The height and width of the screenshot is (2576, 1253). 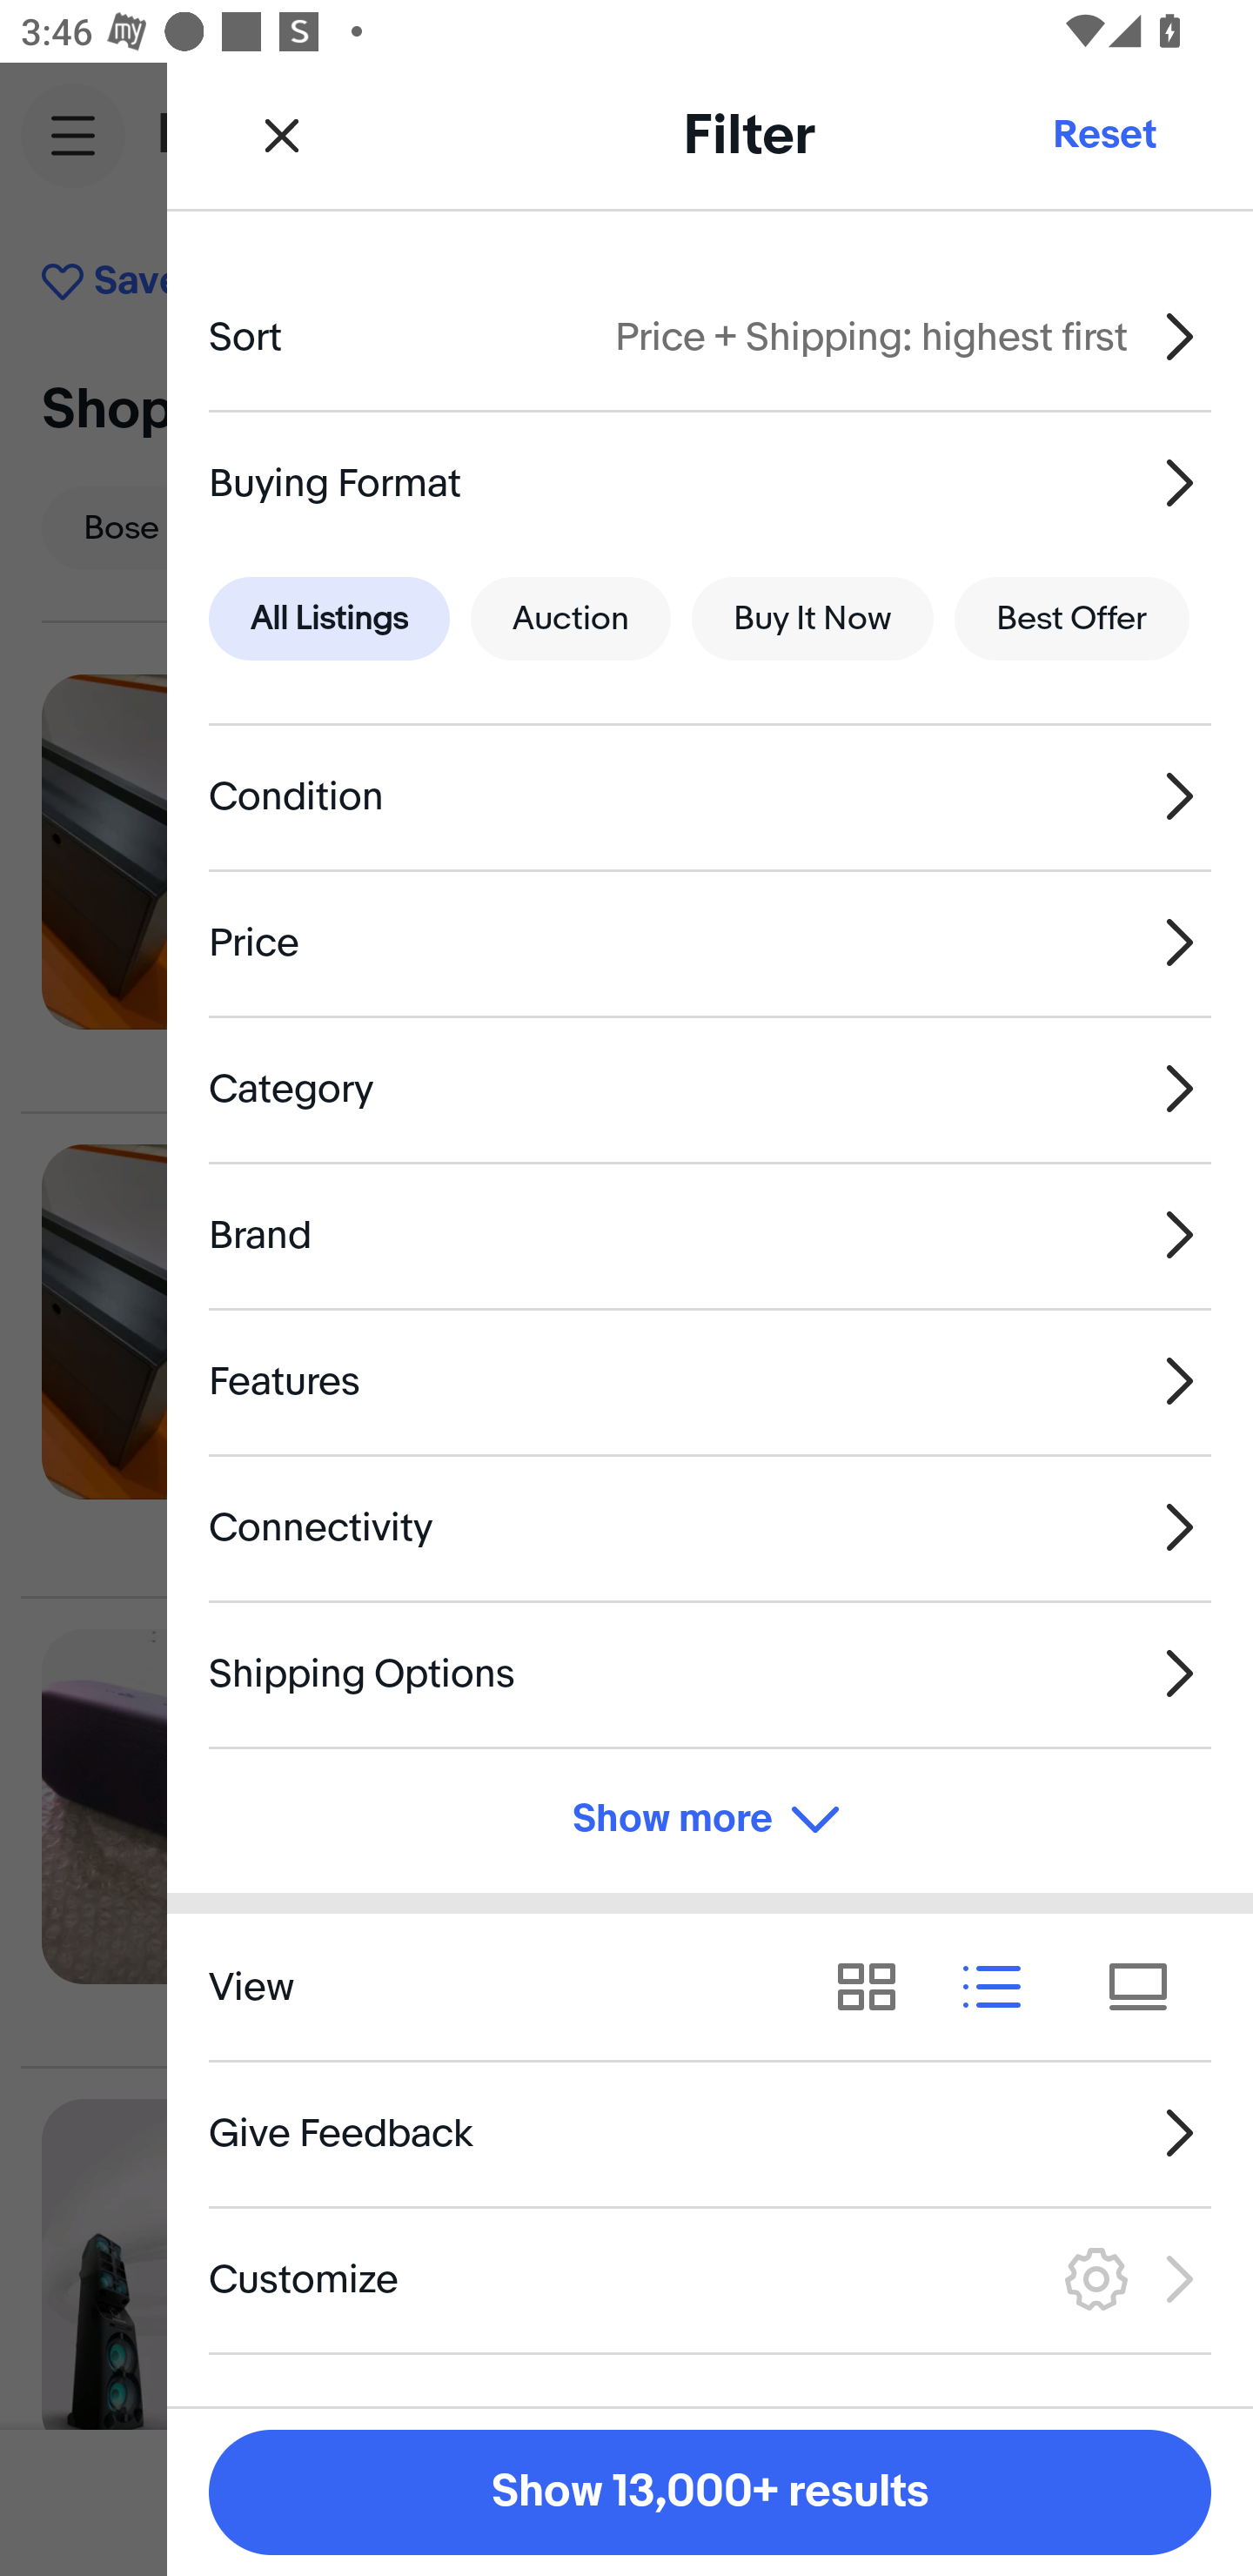 I want to click on Show 13,000+ results, so click(x=710, y=2492).